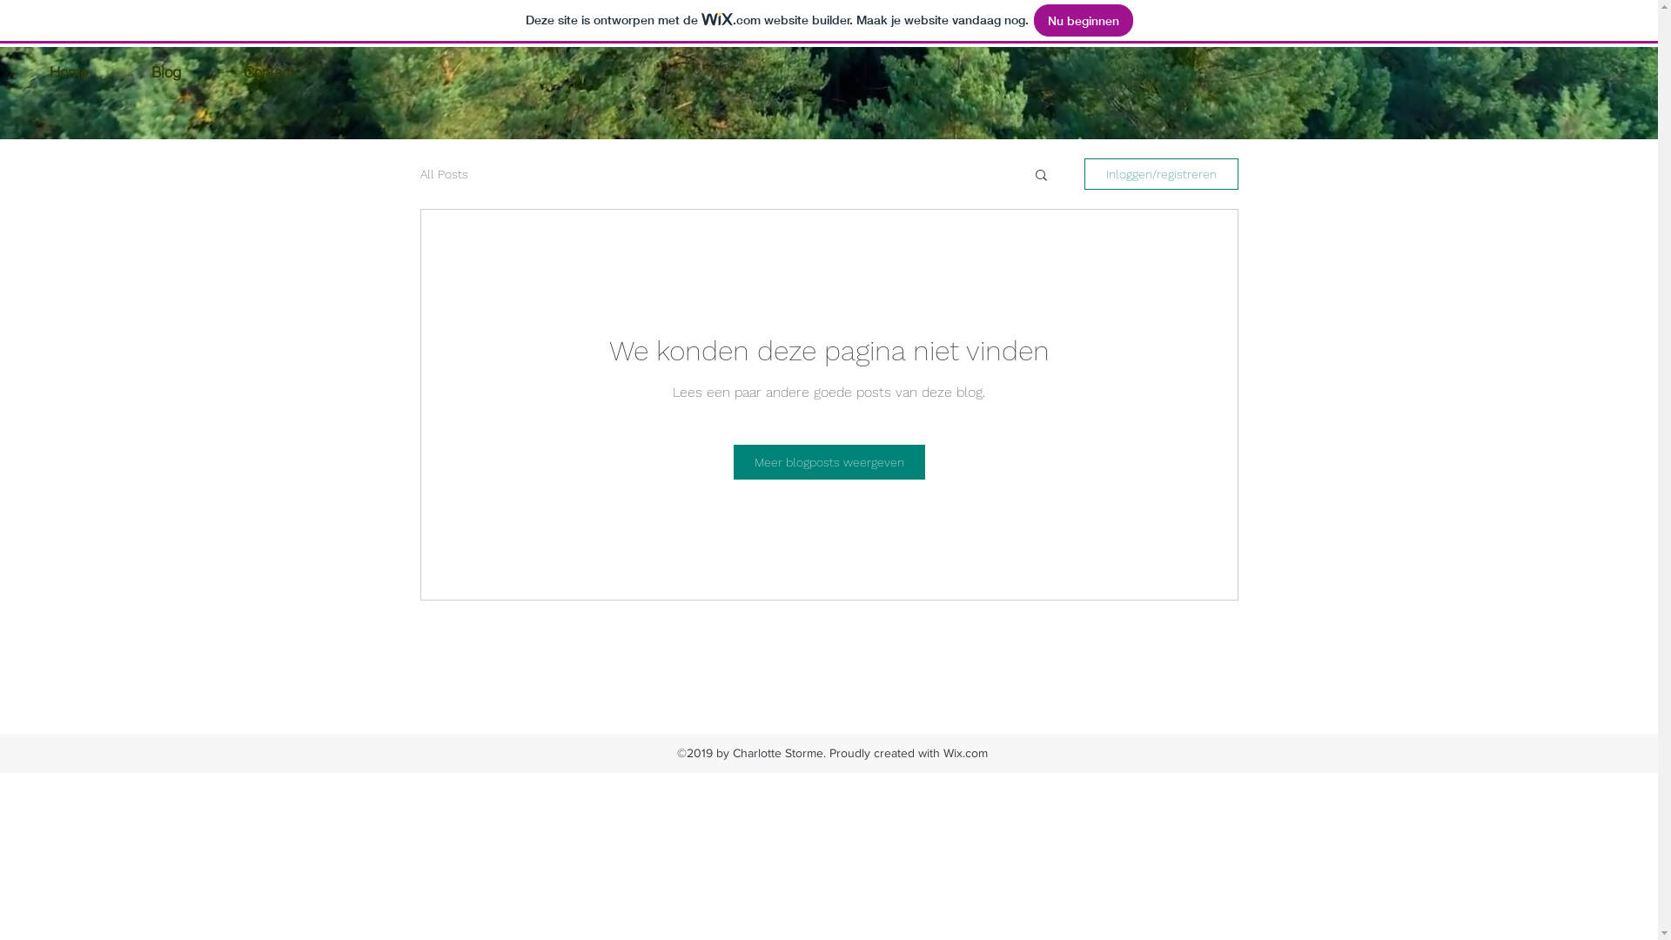 The image size is (1671, 940). What do you see at coordinates (1161, 174) in the screenshot?
I see `Inloggen/registreren` at bounding box center [1161, 174].